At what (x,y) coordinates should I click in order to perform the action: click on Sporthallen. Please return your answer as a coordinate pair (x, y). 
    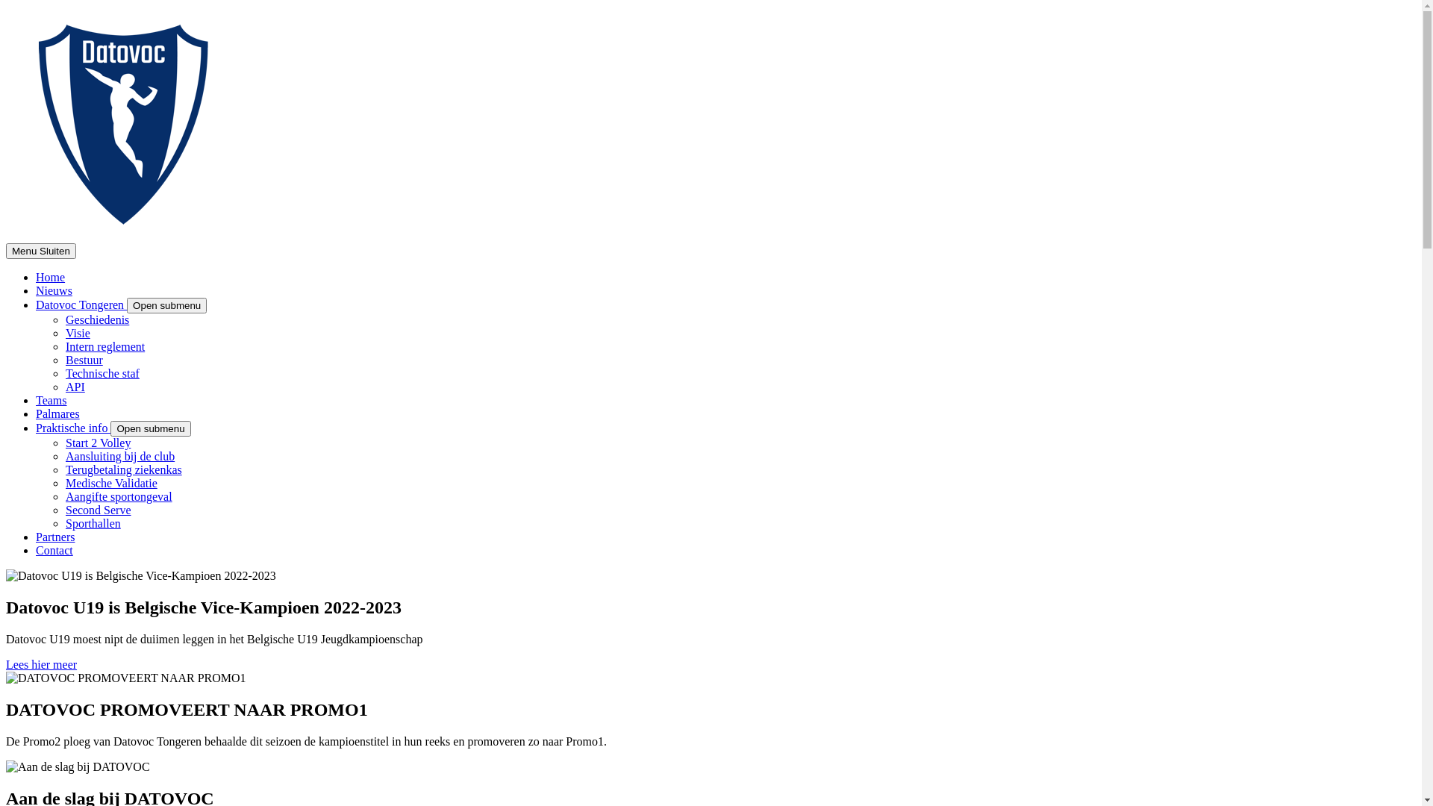
    Looking at the image, I should click on (93, 524).